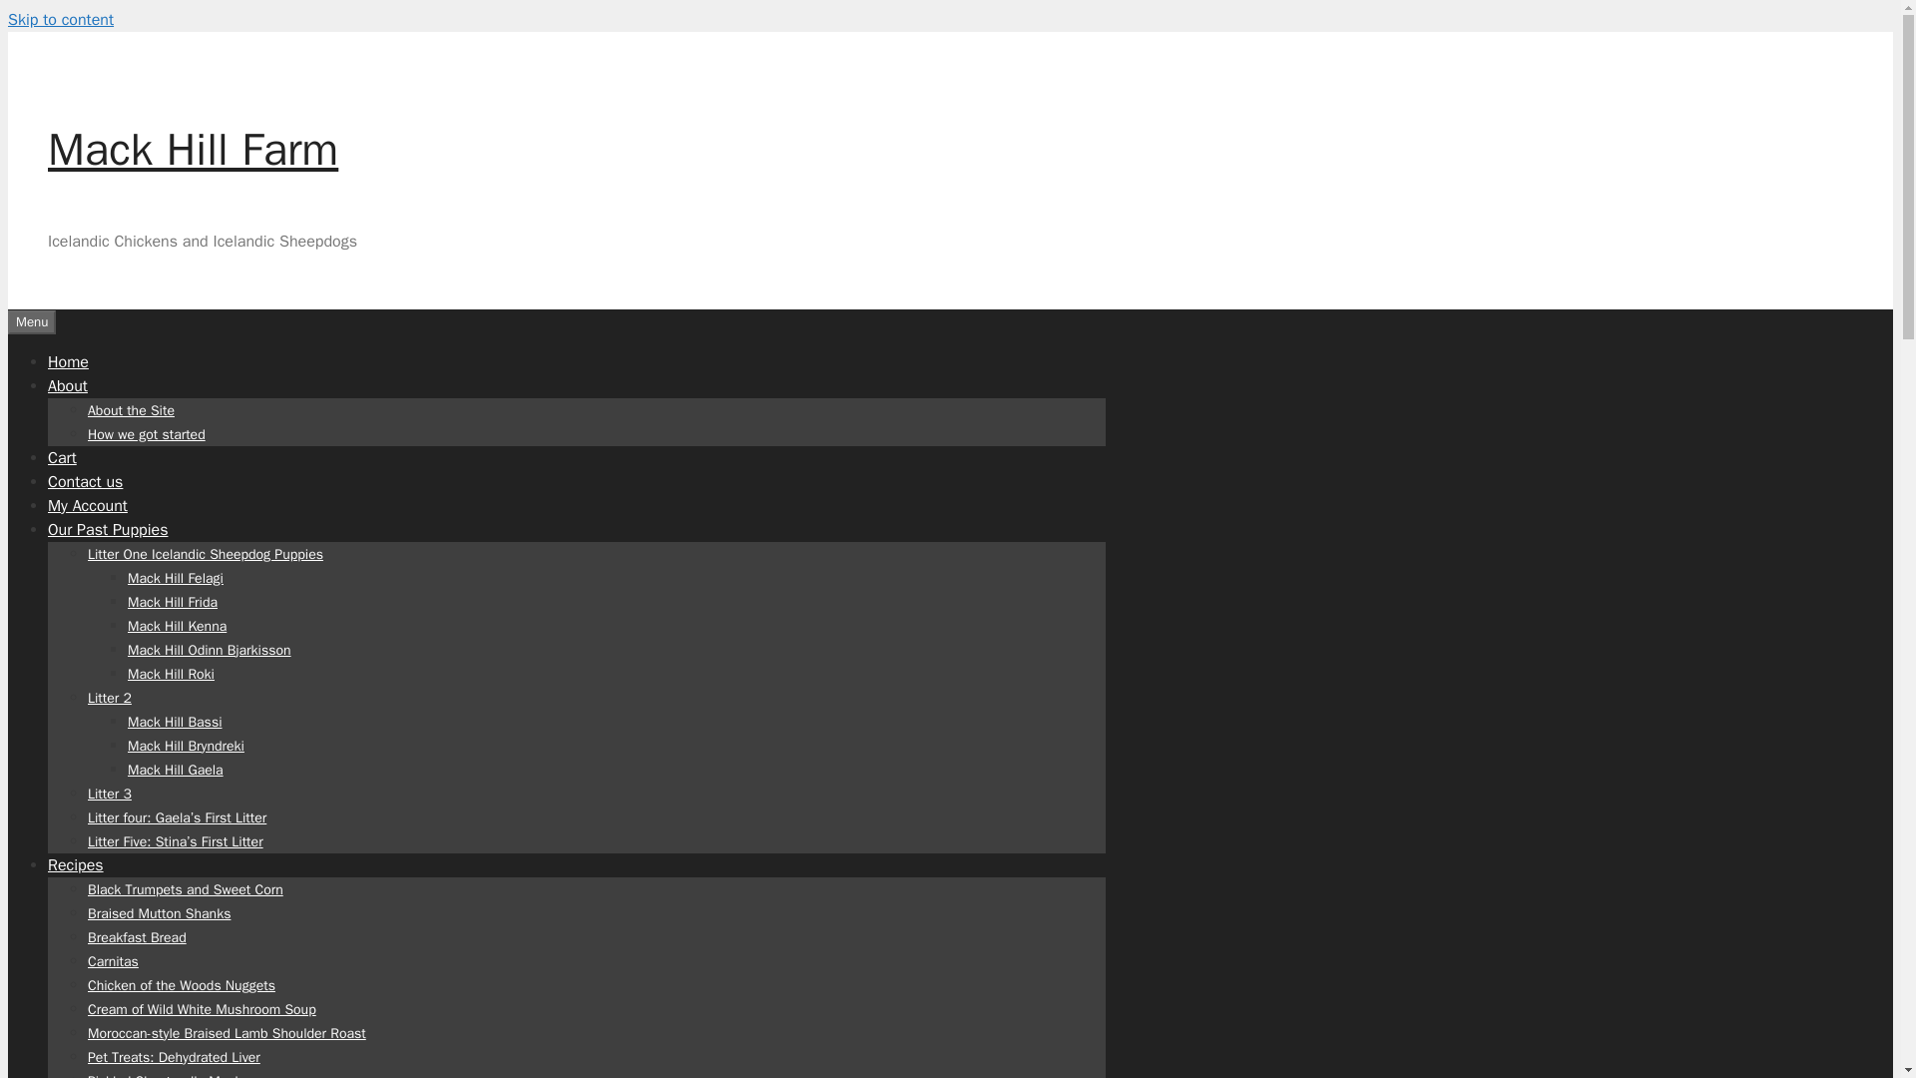 Image resolution: width=1916 pixels, height=1078 pixels. Describe the element at coordinates (146, 433) in the screenshot. I see `How we got started` at that location.